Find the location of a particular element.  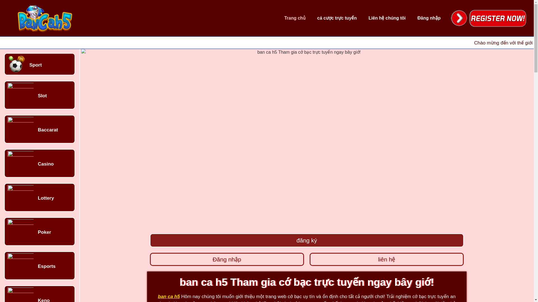

Lottery is located at coordinates (46, 198).